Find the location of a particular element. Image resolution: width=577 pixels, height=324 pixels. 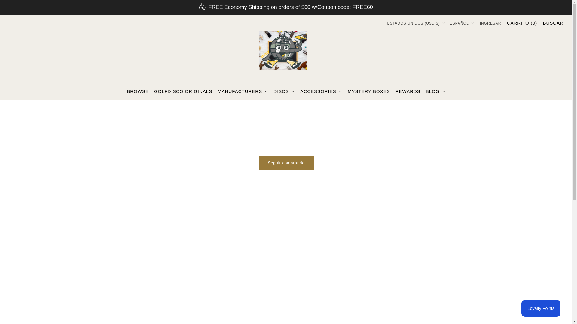

BROWSE is located at coordinates (138, 91).